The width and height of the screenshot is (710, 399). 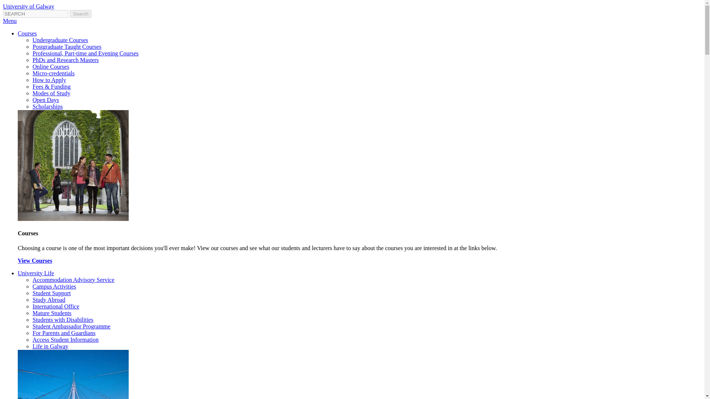 What do you see at coordinates (28, 6) in the screenshot?
I see `University of Galway` at bounding box center [28, 6].